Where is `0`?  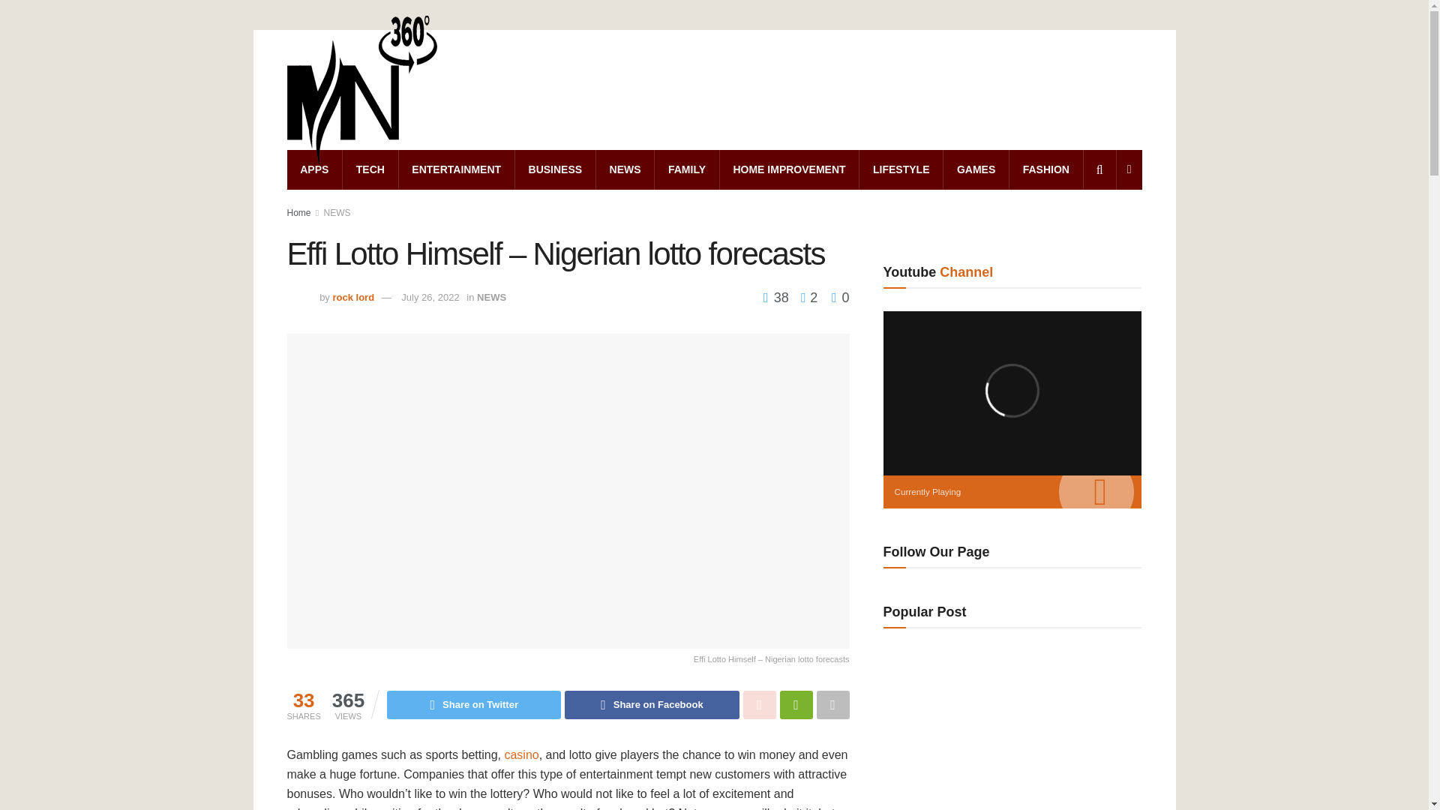 0 is located at coordinates (840, 297).